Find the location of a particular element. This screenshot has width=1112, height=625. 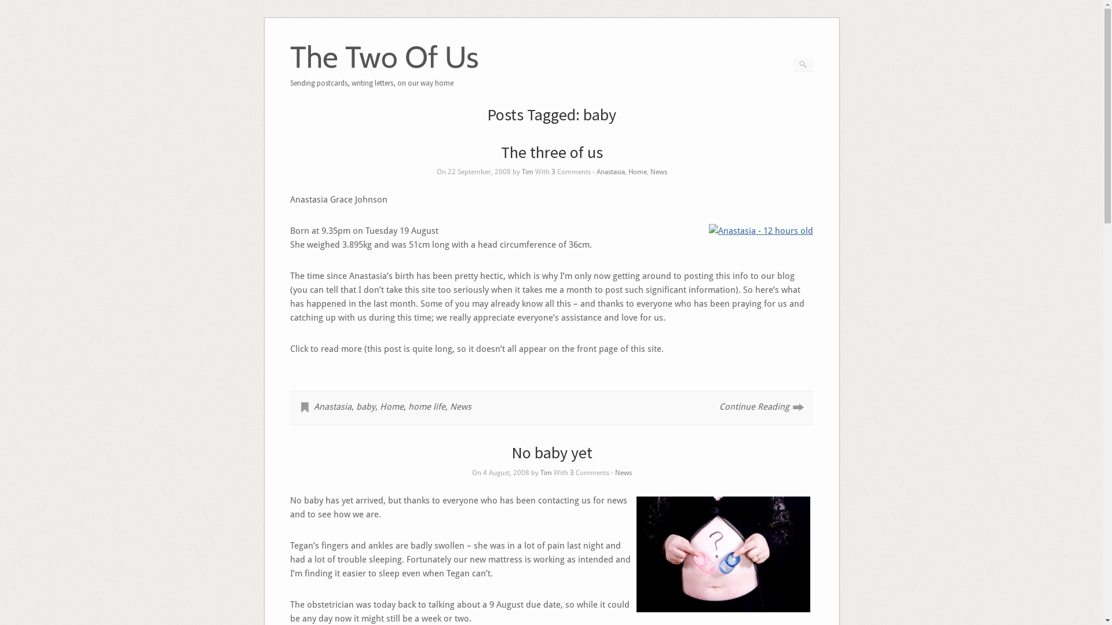

Search is located at coordinates (17, 6).